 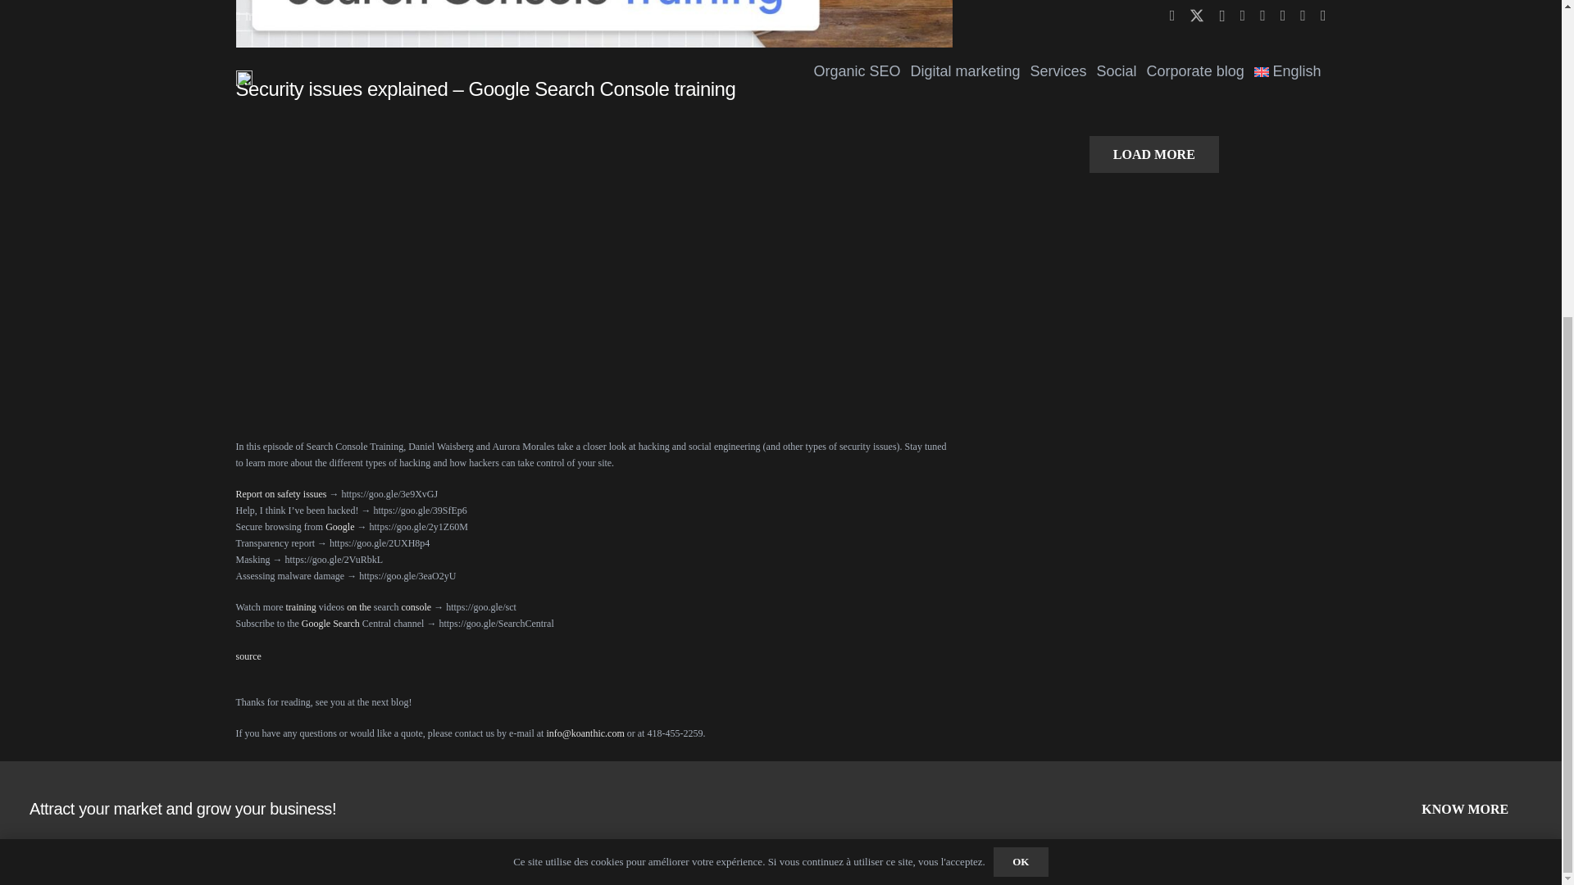 What do you see at coordinates (339, 527) in the screenshot?
I see `Google` at bounding box center [339, 527].